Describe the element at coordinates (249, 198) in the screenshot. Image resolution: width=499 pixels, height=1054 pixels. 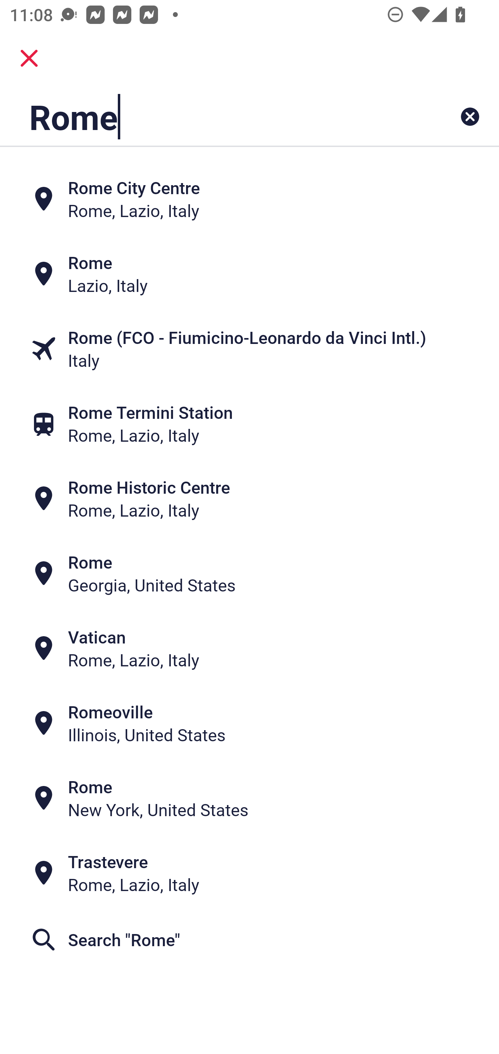
I see `Rome City Centre Rome, Lazio, Italy` at that location.